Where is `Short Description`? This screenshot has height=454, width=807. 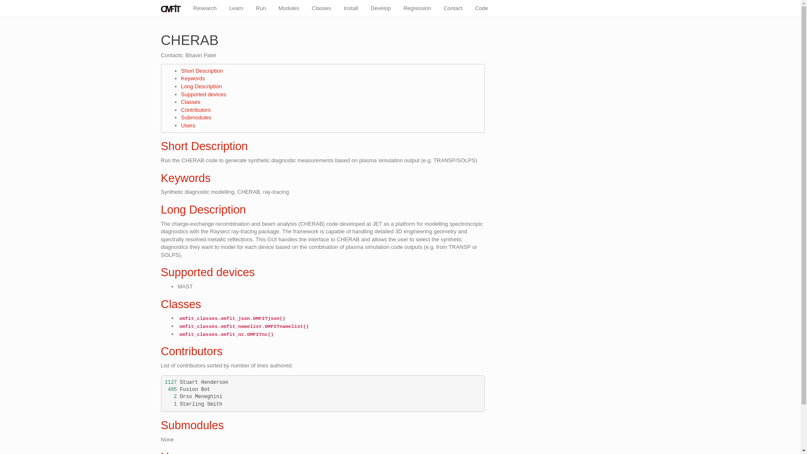
Short Description is located at coordinates (204, 146).